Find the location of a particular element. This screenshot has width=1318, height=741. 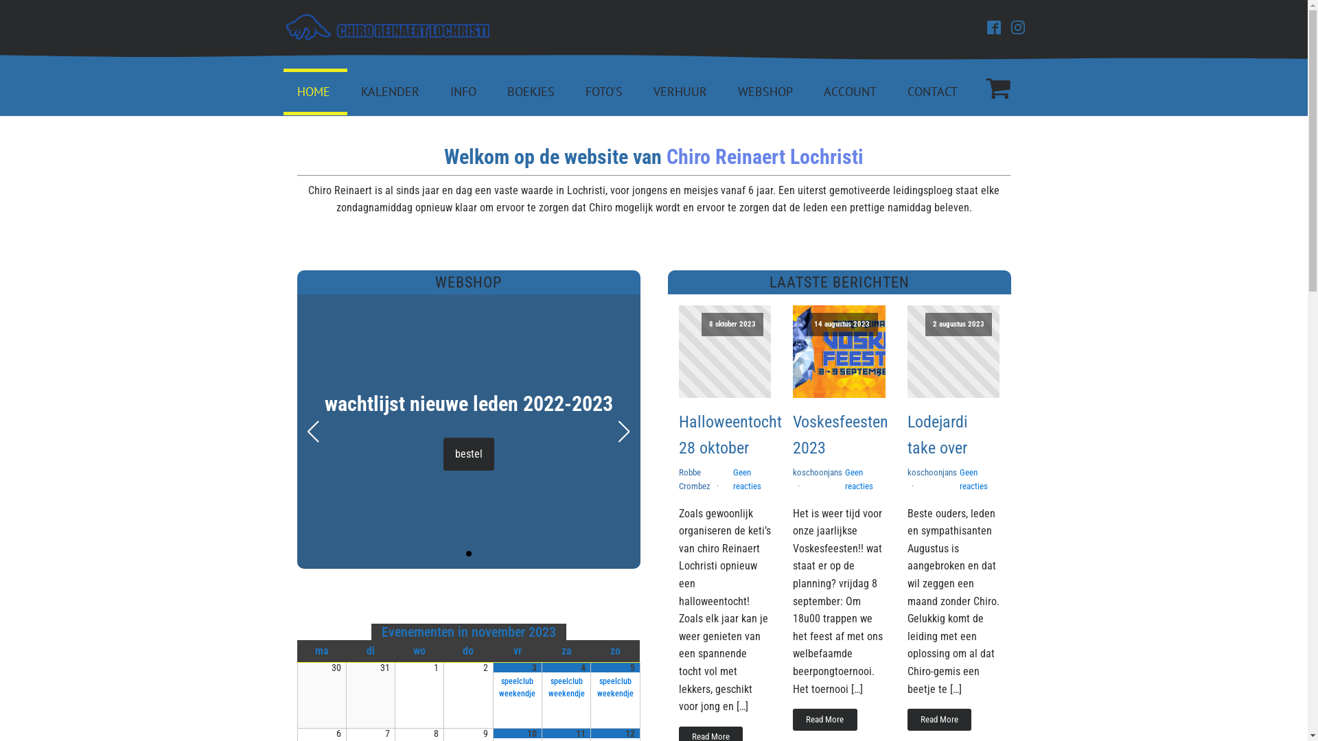

KALENDER is located at coordinates (392, 92).